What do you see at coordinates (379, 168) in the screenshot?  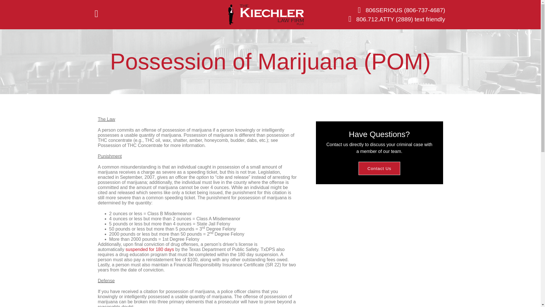 I see `Contact Us` at bounding box center [379, 168].